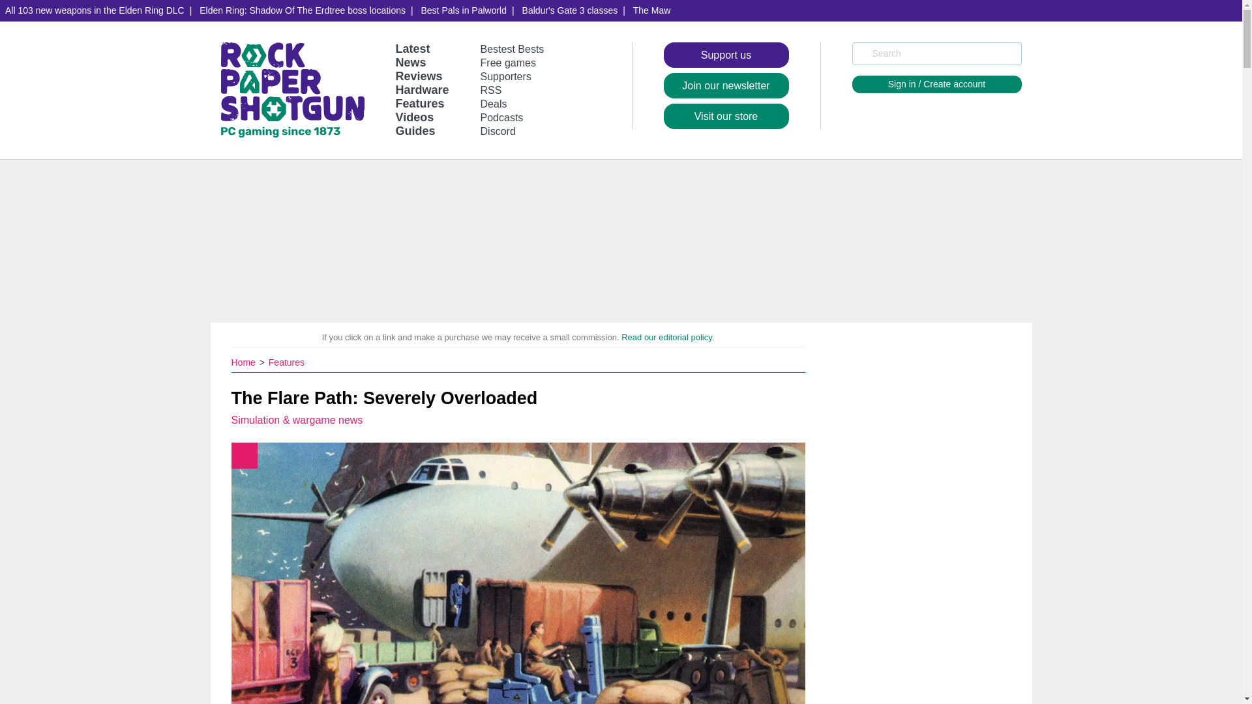  I want to click on Latest, so click(412, 48).